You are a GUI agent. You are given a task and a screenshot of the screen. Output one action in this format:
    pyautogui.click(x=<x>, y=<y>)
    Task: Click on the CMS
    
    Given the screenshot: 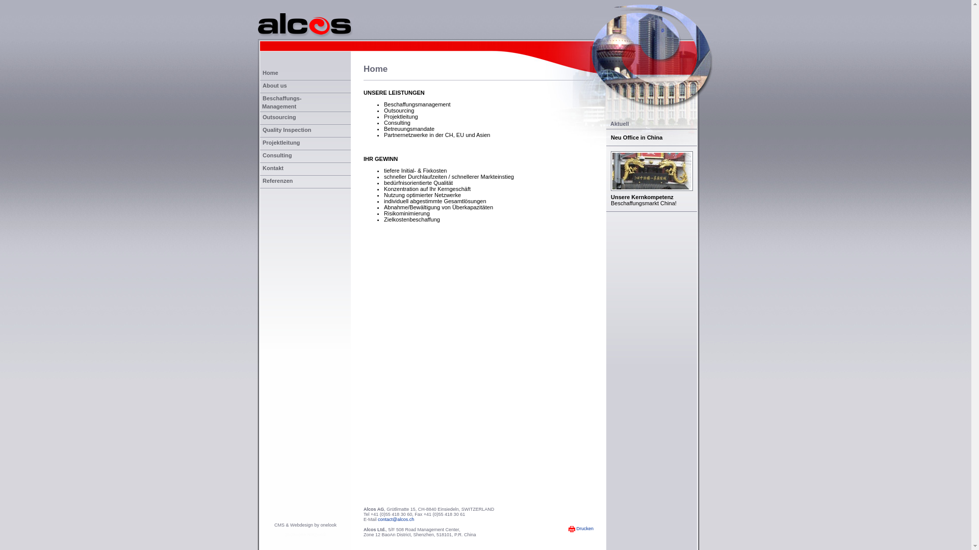 What is the action you would take?
    pyautogui.click(x=279, y=525)
    